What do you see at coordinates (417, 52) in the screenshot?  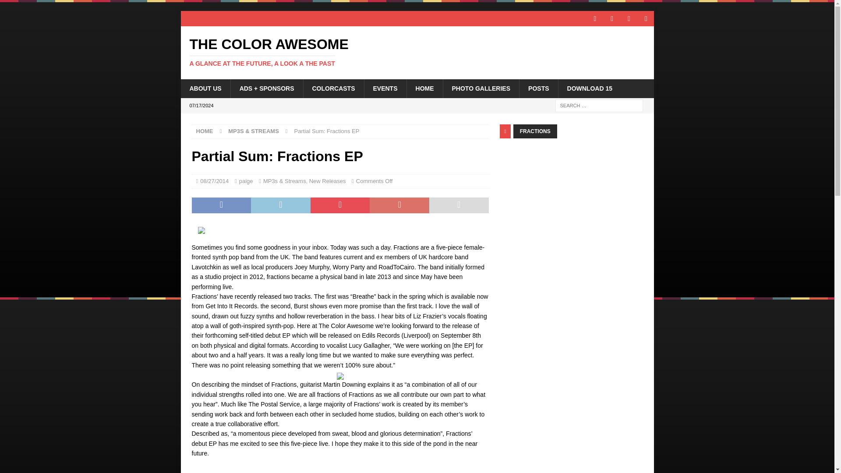 I see `The Color Awesome` at bounding box center [417, 52].